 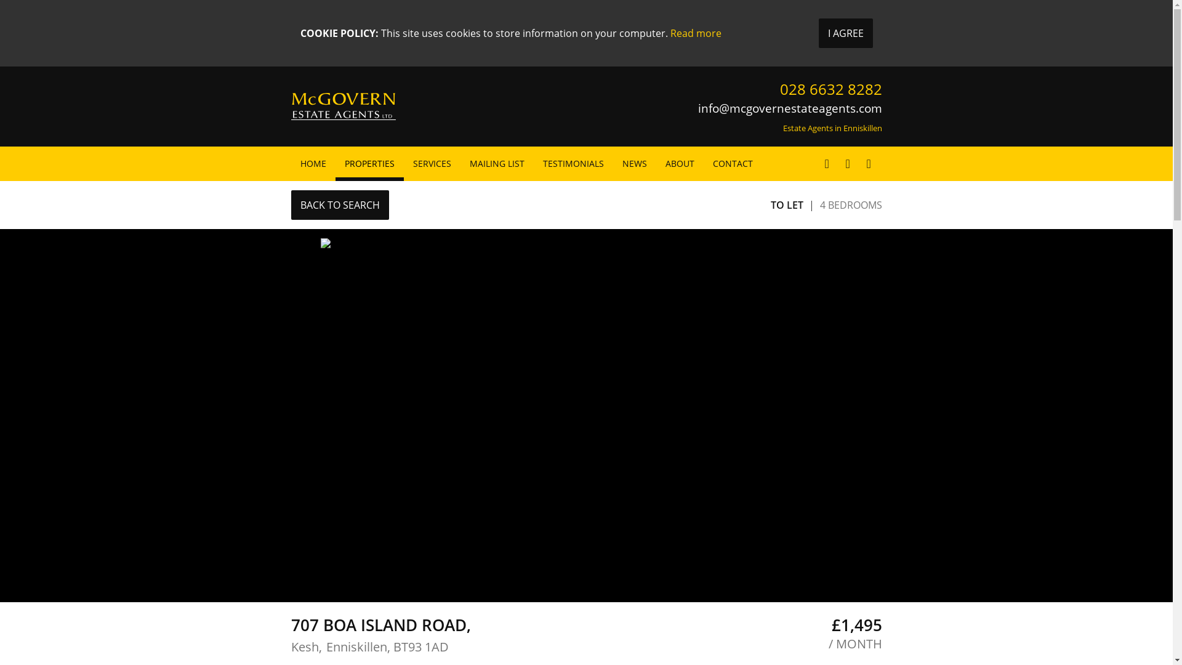 What do you see at coordinates (732, 163) in the screenshot?
I see `CONTACT` at bounding box center [732, 163].